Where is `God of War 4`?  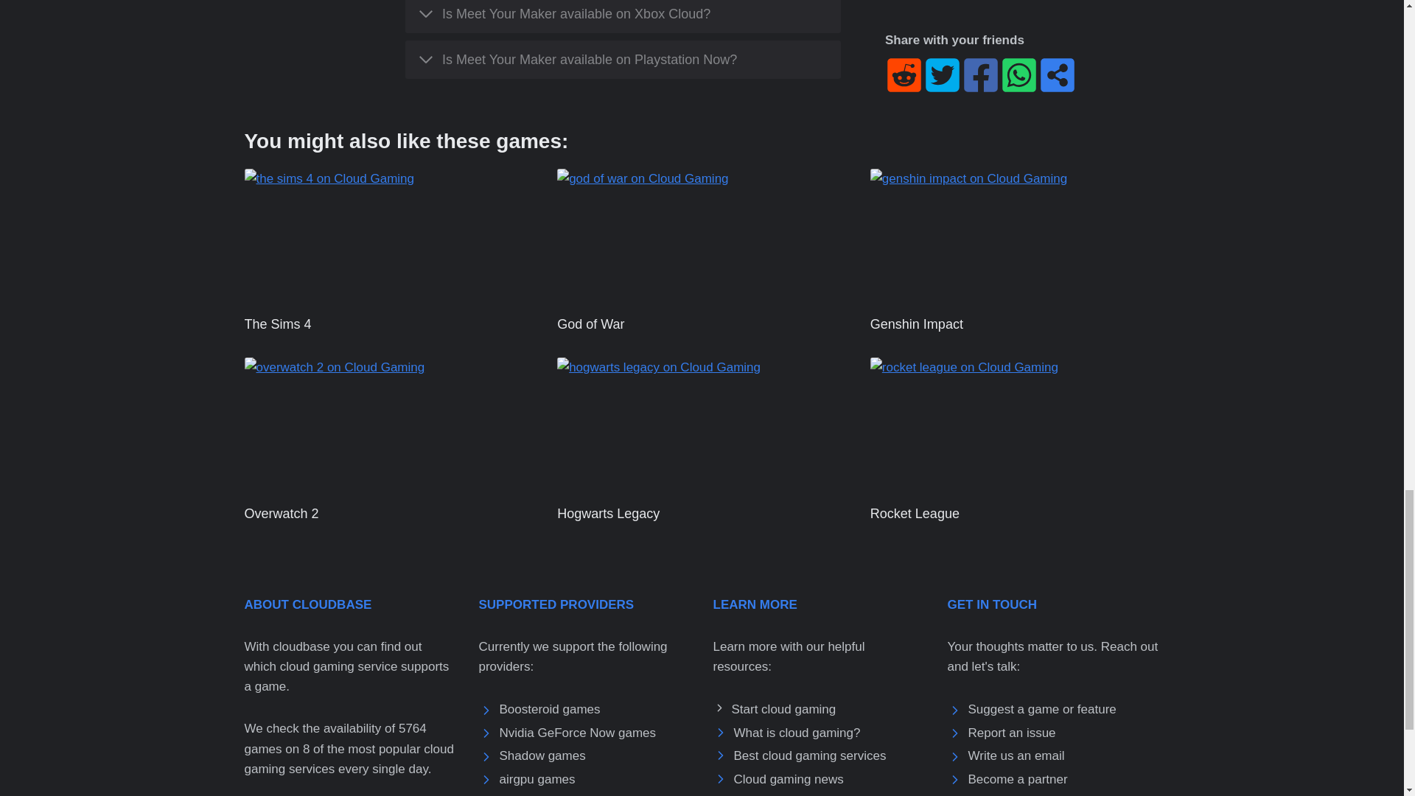
God of War 4 is located at coordinates (702, 236).